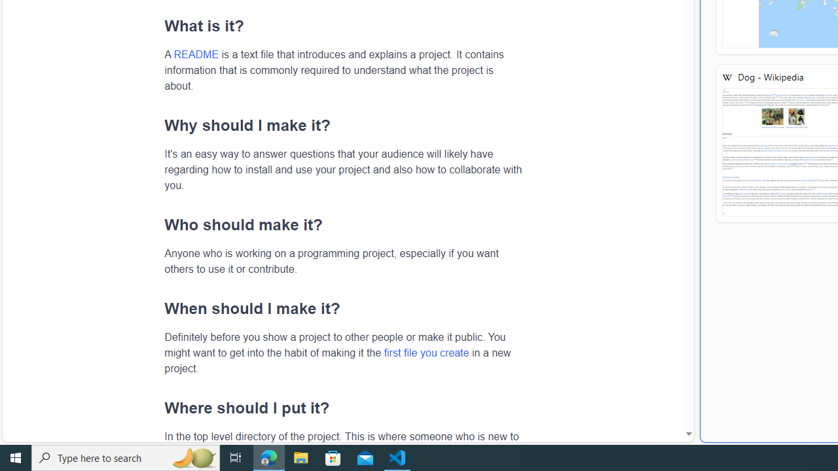 This screenshot has height=471, width=838. I want to click on Anchor, so click(157, 408).